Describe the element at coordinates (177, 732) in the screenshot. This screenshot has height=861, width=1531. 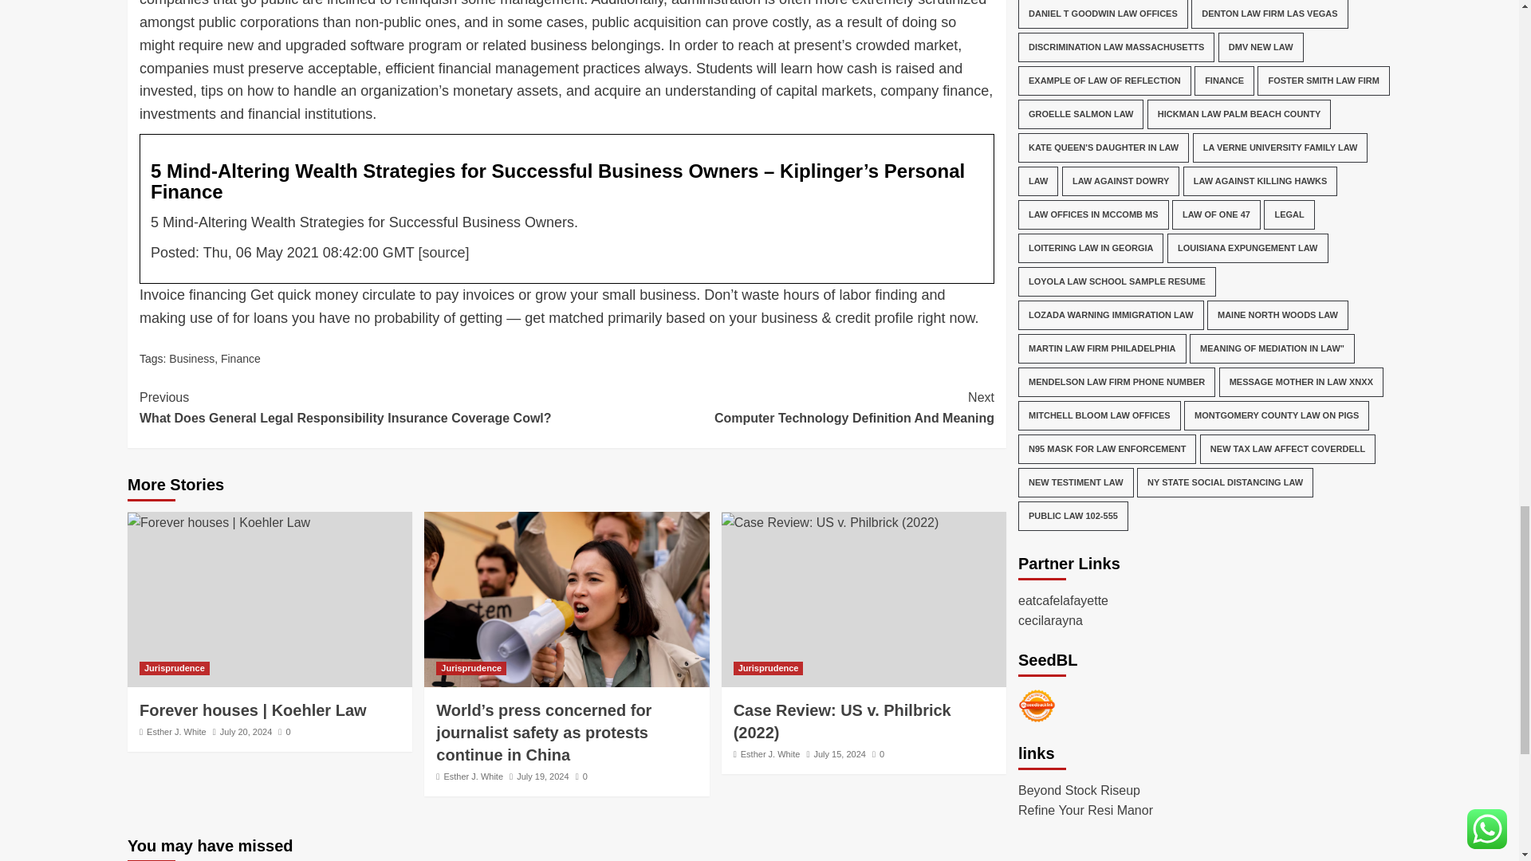
I see `Esther J. White` at that location.